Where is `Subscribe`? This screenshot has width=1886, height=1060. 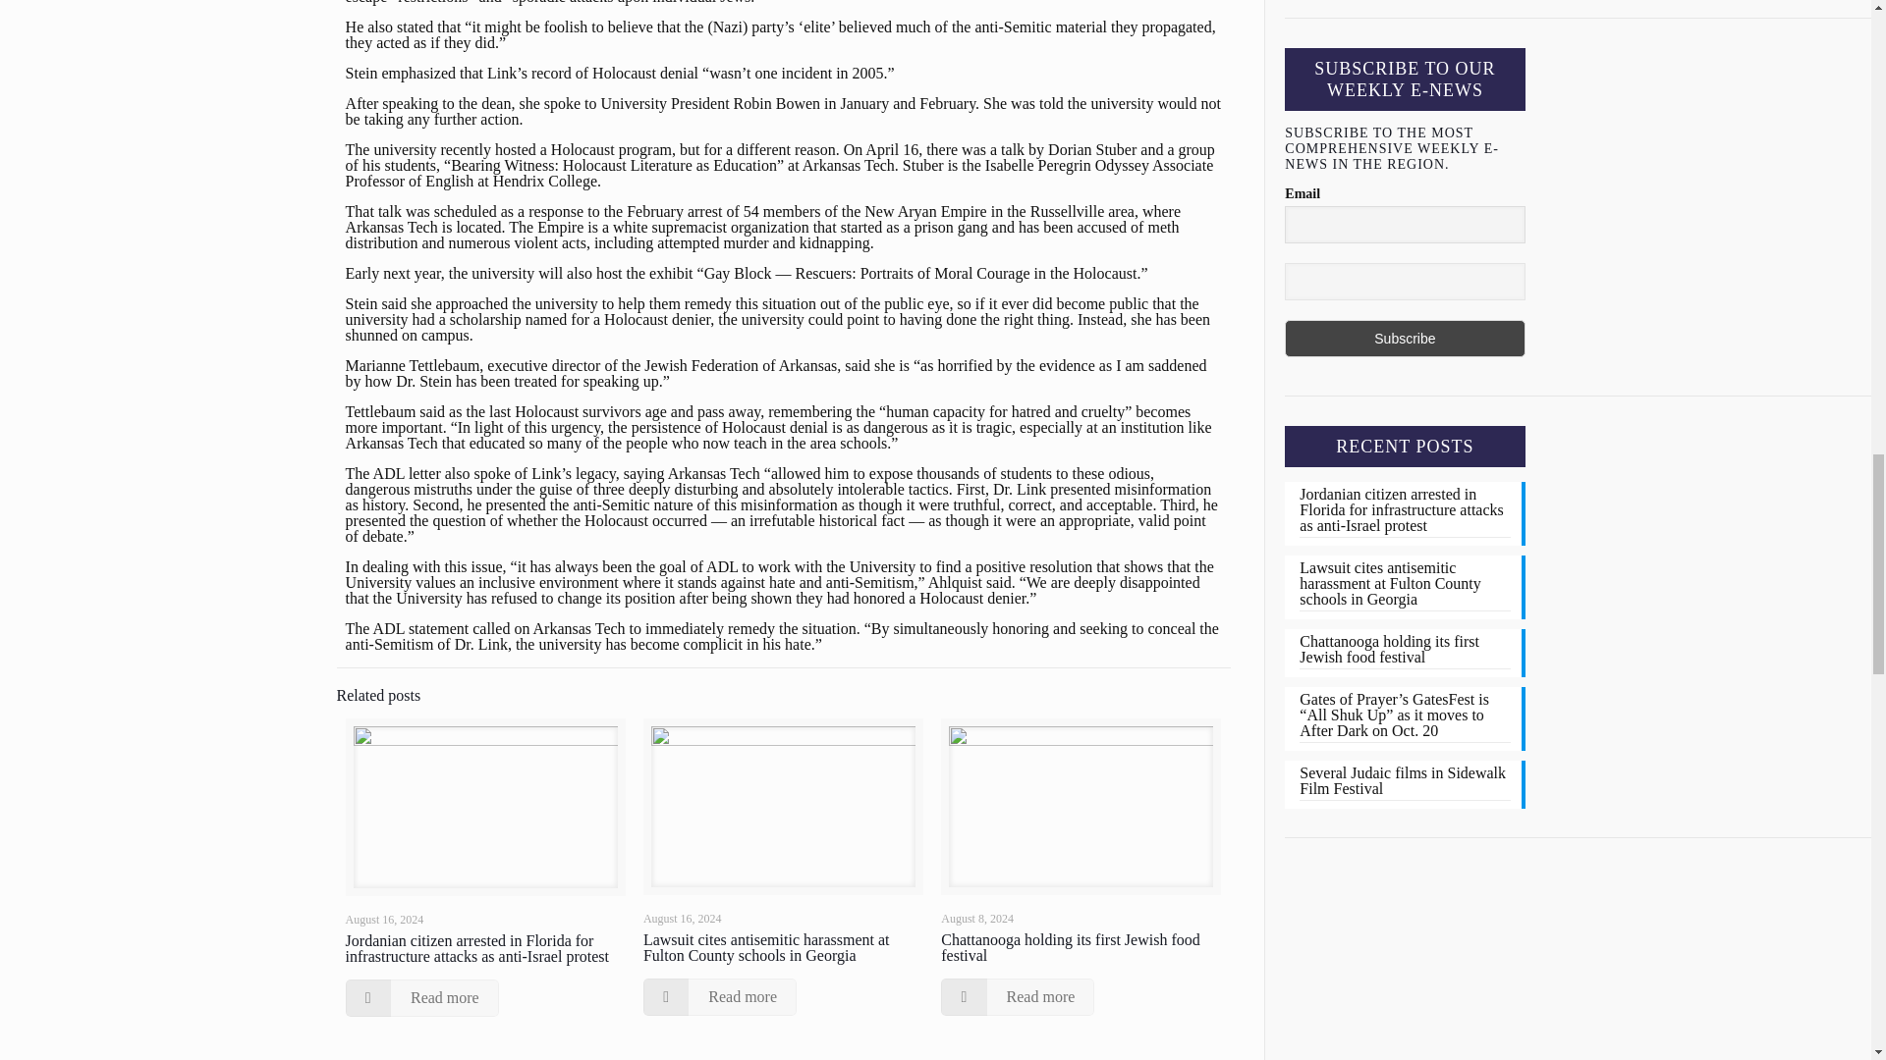 Subscribe is located at coordinates (1404, 338).